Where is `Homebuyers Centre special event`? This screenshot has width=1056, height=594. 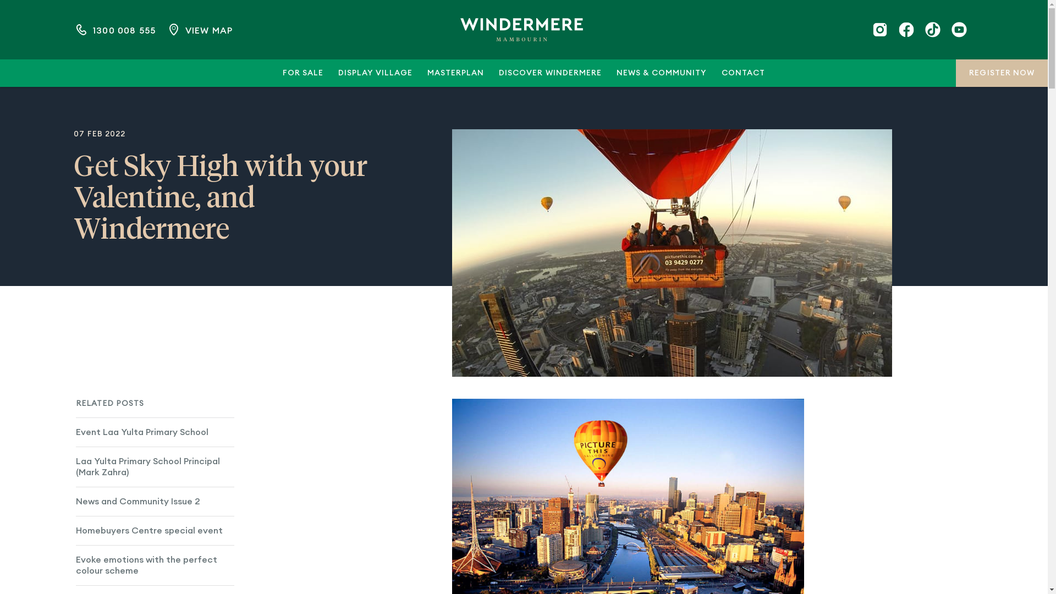
Homebuyers Centre special event is located at coordinates (155, 530).